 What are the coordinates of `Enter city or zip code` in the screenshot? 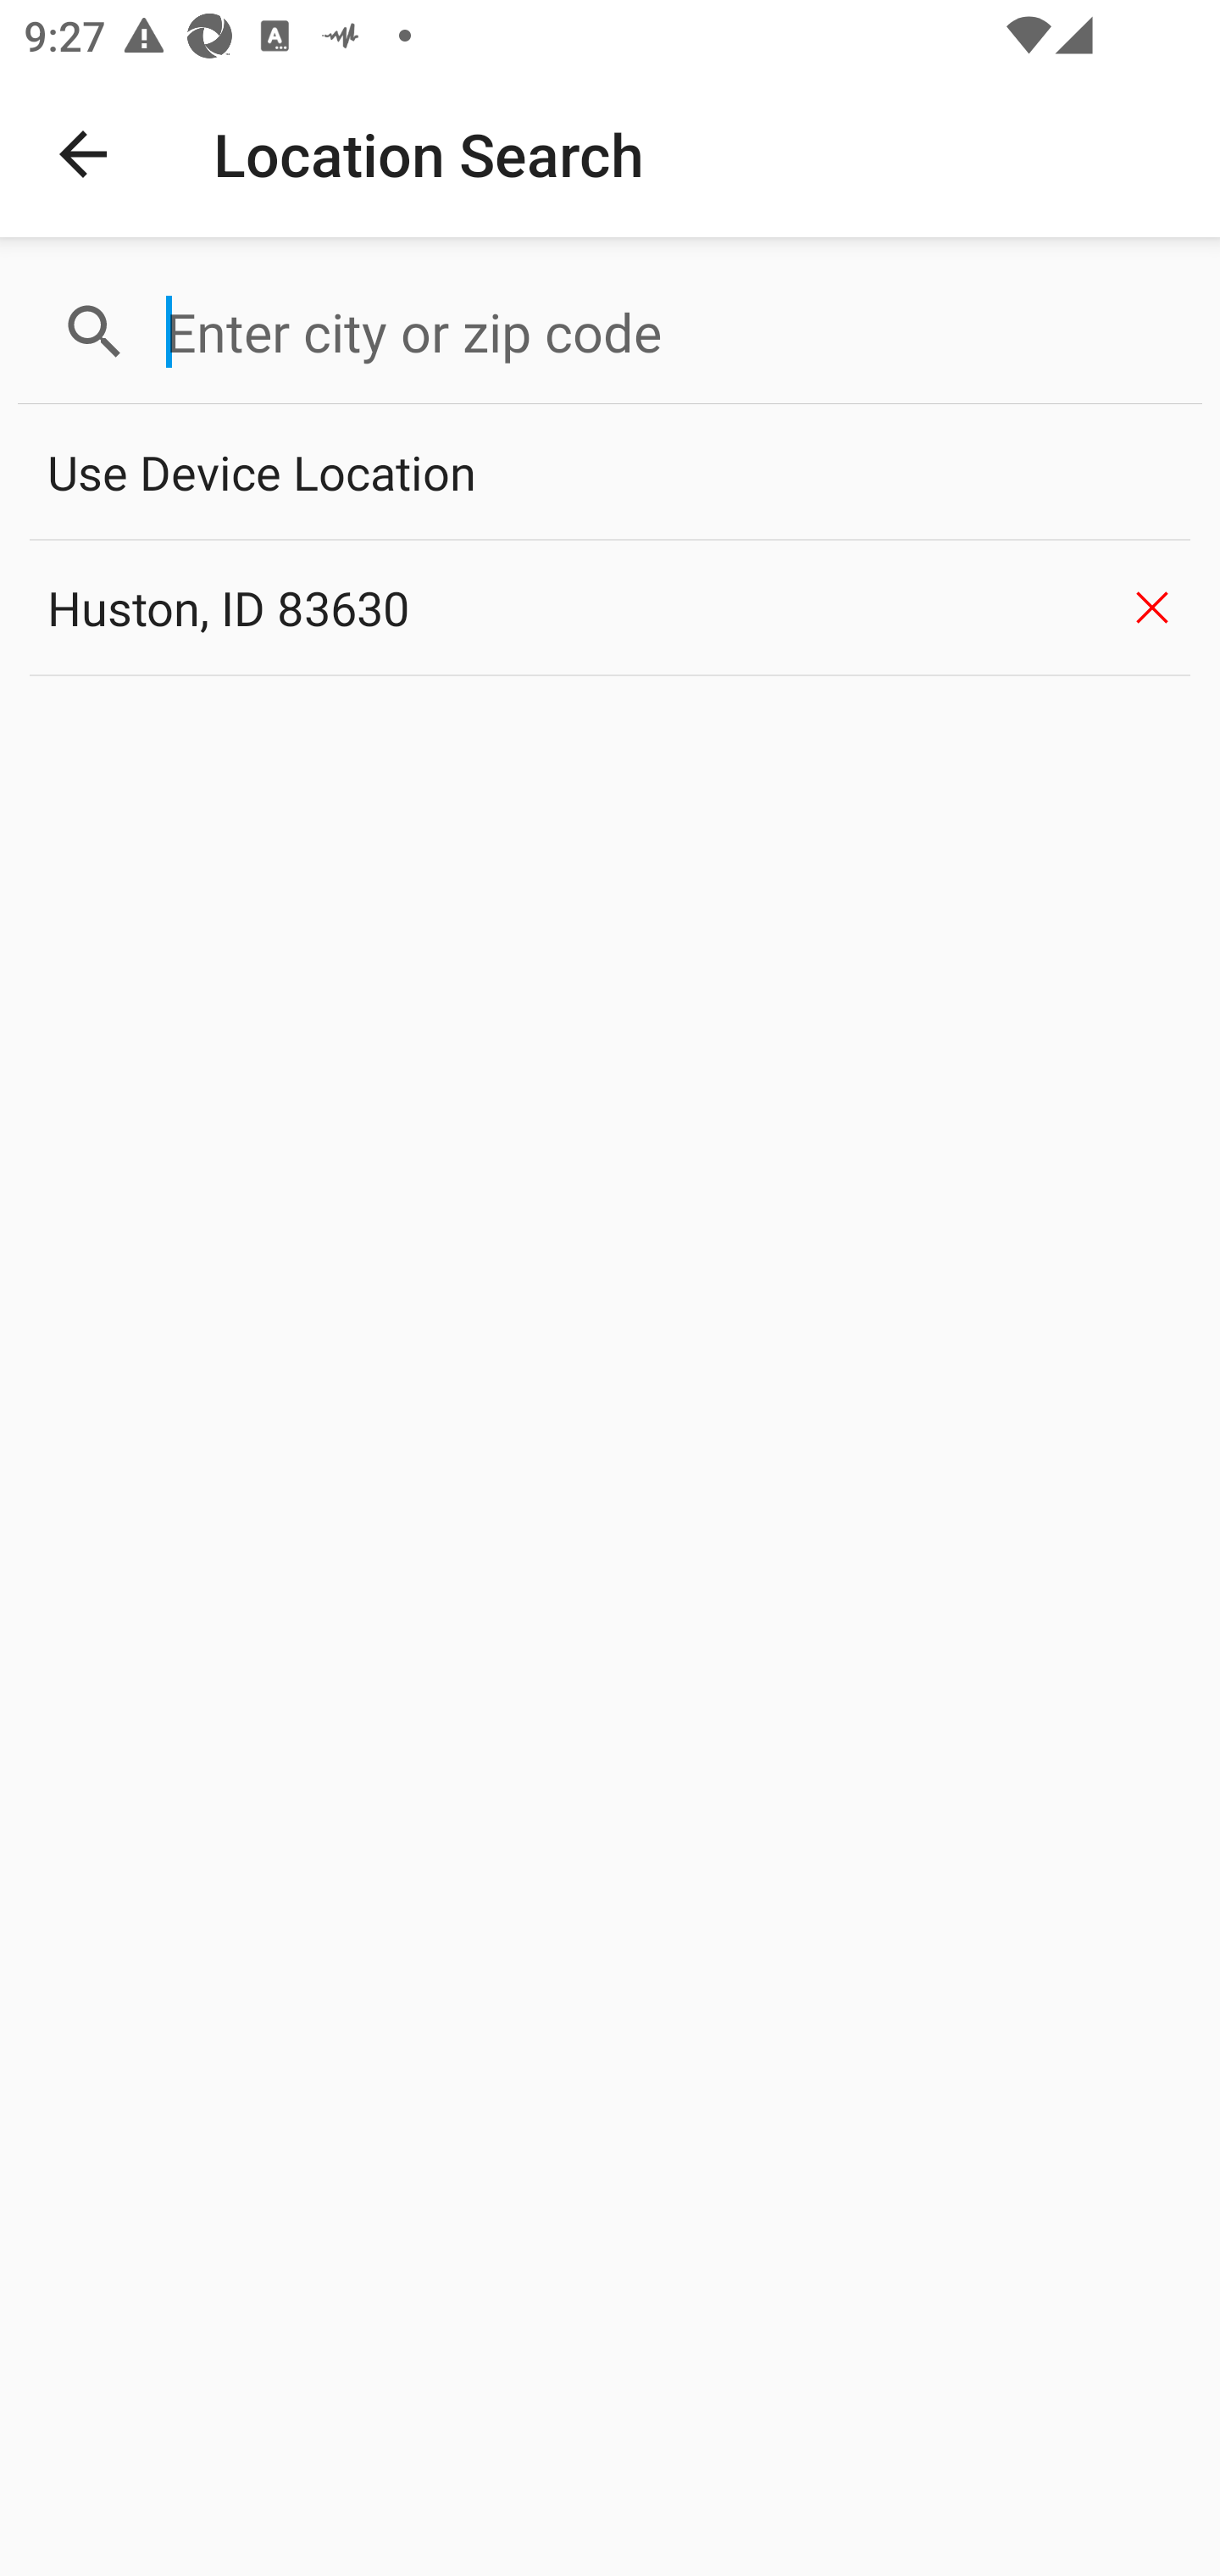 It's located at (669, 332).